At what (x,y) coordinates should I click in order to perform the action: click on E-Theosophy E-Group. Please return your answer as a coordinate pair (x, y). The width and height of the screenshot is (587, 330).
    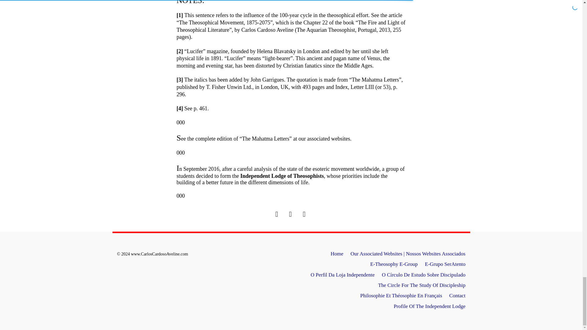
    Looking at the image, I should click on (394, 264).